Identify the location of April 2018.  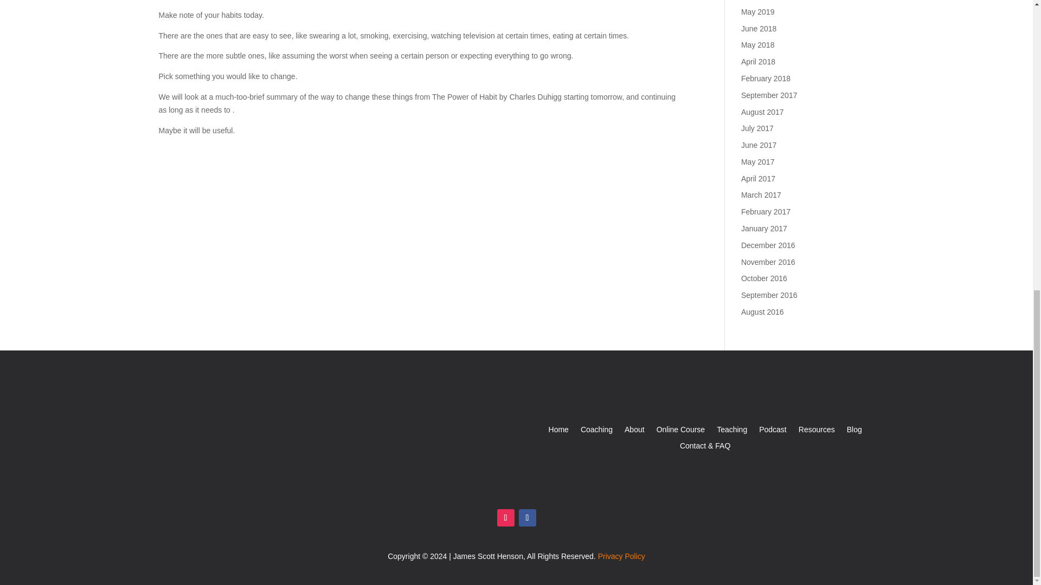
(758, 62).